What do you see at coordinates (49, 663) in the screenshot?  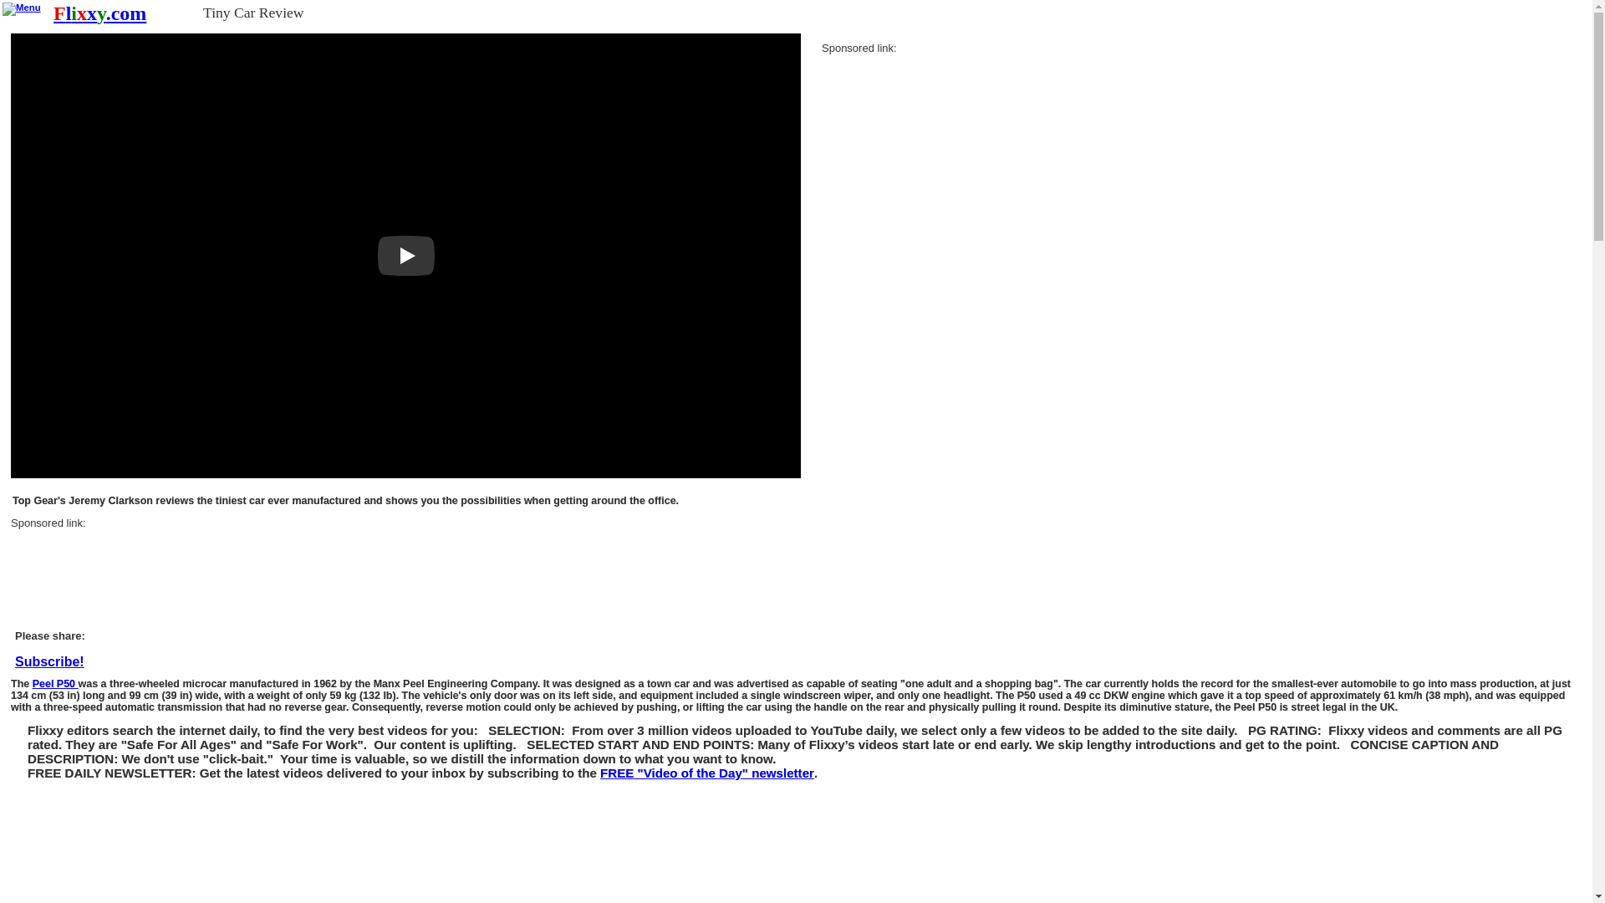 I see `Subscribe!` at bounding box center [49, 663].